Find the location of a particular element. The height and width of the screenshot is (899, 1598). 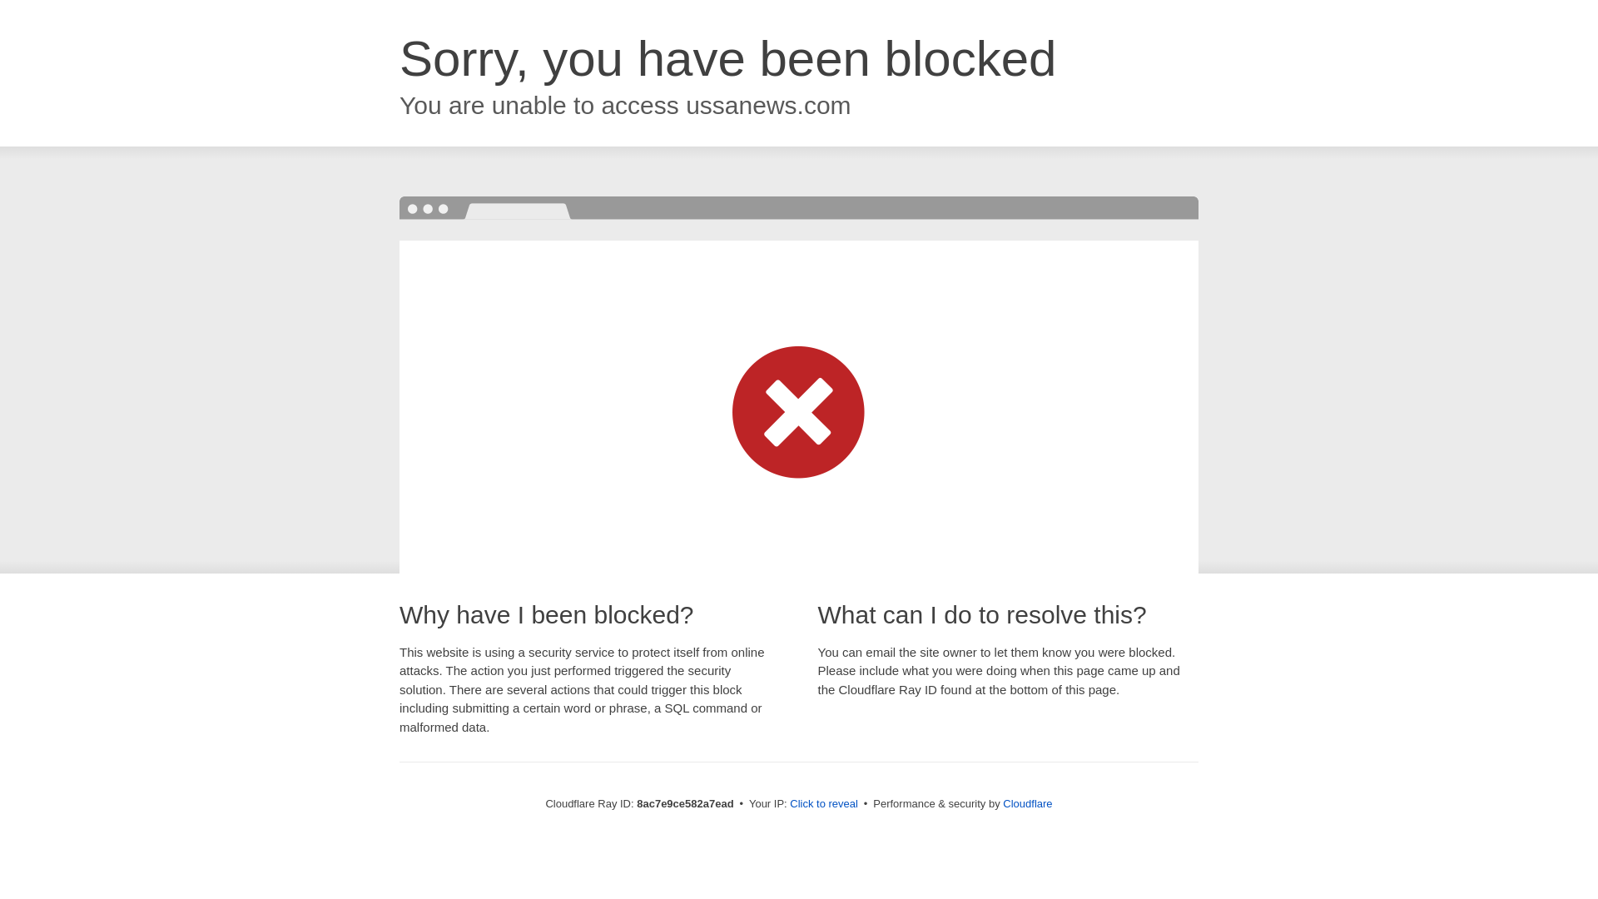

Click to reveal is located at coordinates (824, 804).